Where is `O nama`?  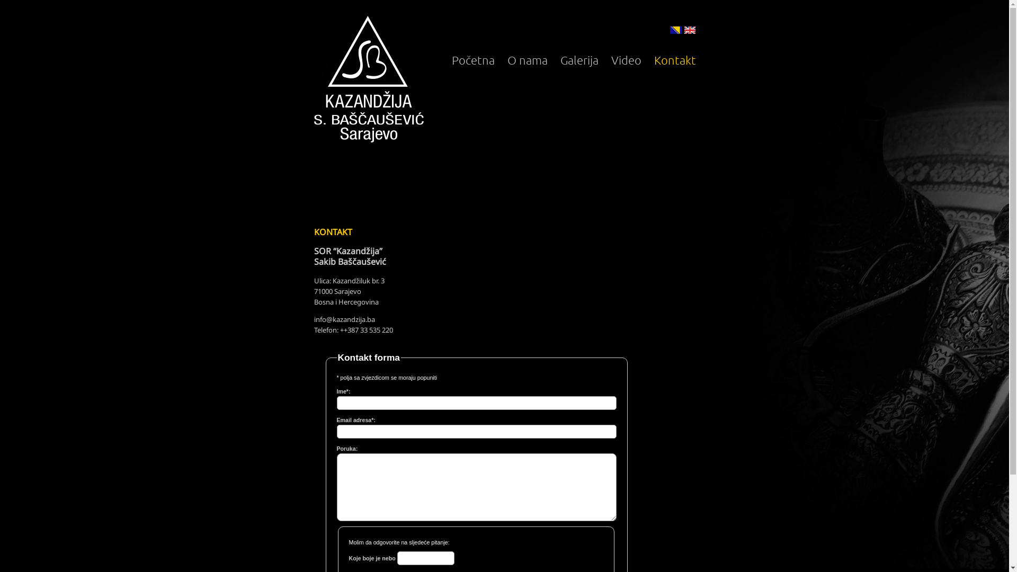
O nama is located at coordinates (528, 60).